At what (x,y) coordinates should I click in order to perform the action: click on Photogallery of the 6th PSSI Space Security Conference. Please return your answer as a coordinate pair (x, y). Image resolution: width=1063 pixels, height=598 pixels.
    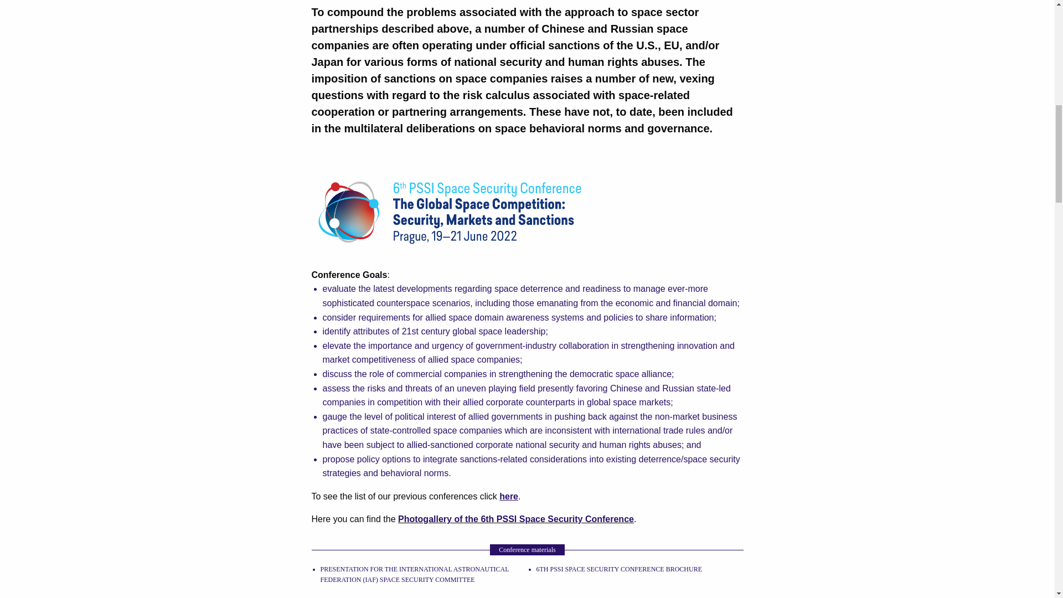
    Looking at the image, I should click on (515, 519).